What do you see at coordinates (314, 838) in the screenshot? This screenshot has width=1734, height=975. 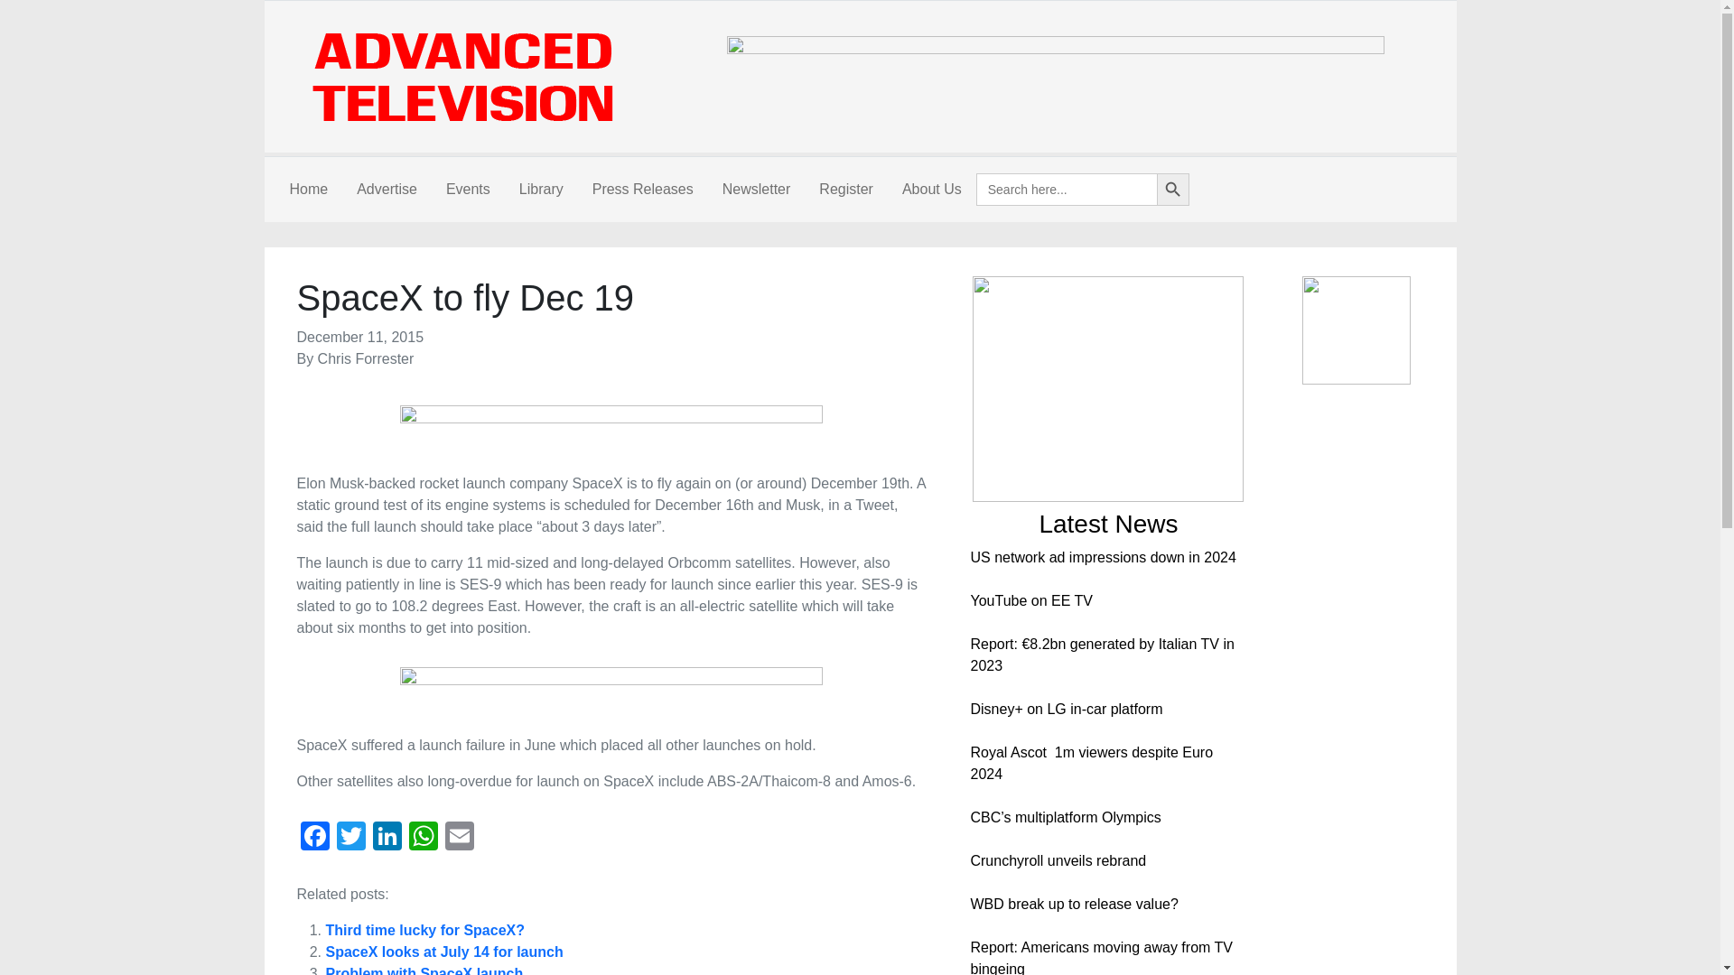 I see `Facebook` at bounding box center [314, 838].